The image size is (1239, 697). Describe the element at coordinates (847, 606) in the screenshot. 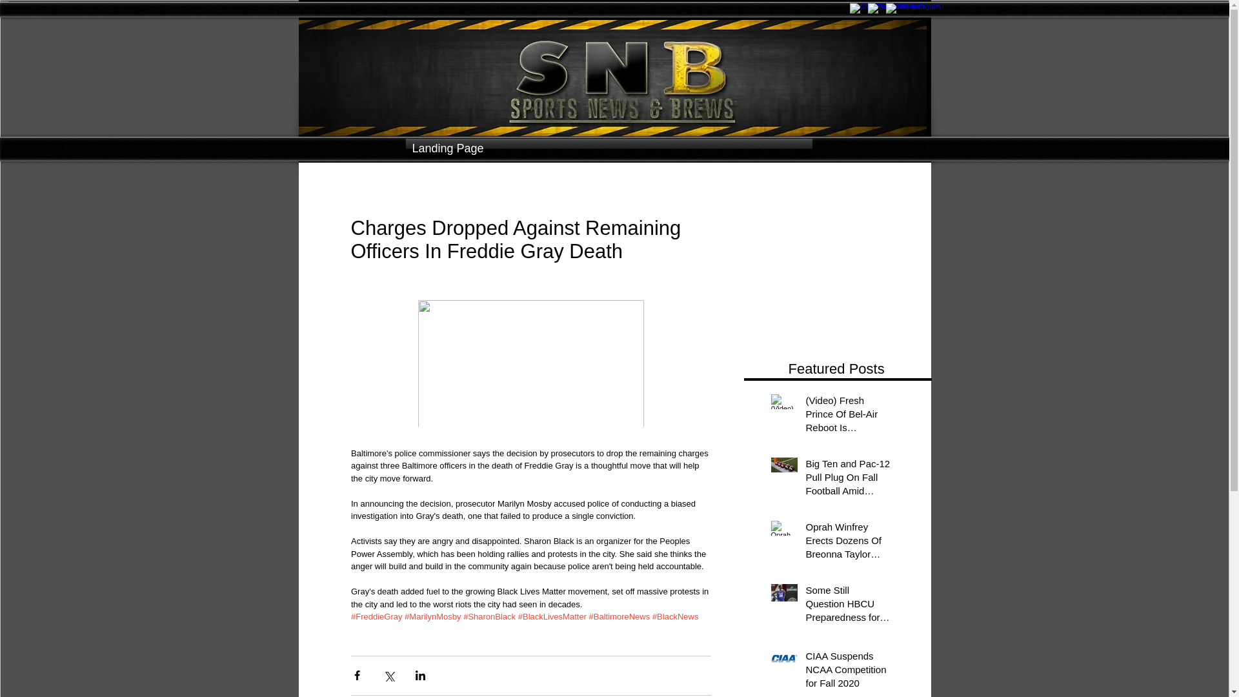

I see `Some Still Question HBCU Preparedness for Blue Chip Athletes` at that location.